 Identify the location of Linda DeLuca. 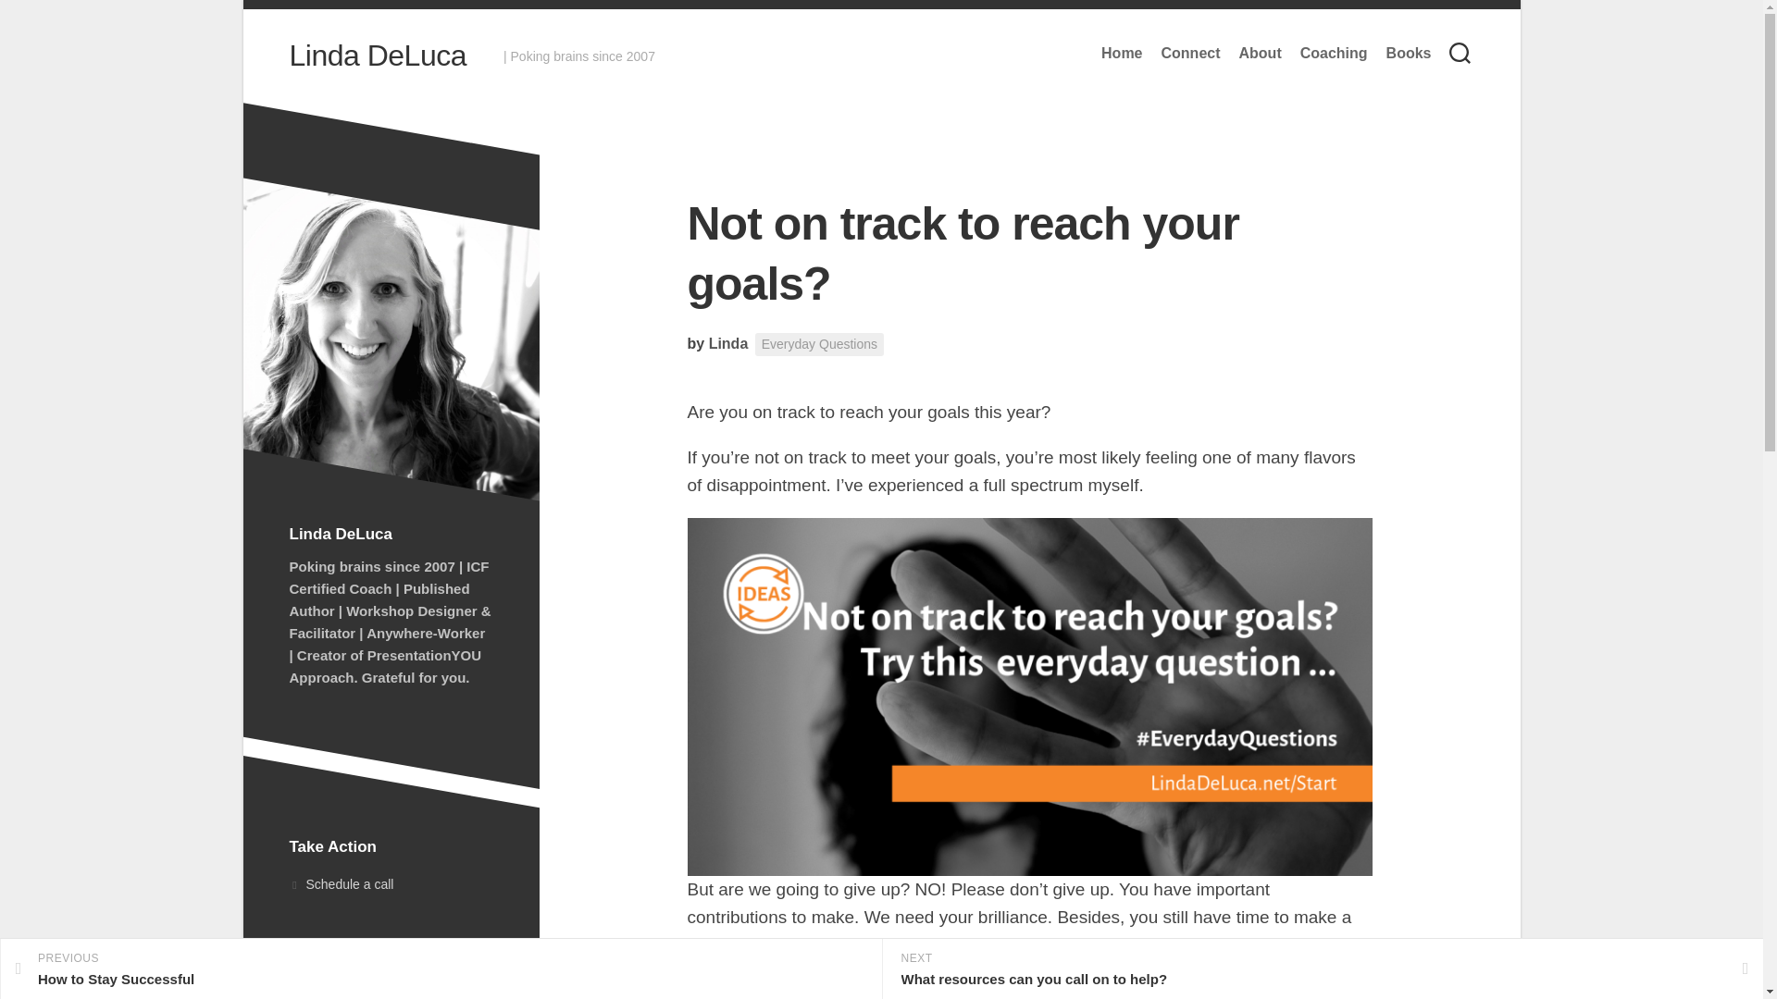
(377, 55).